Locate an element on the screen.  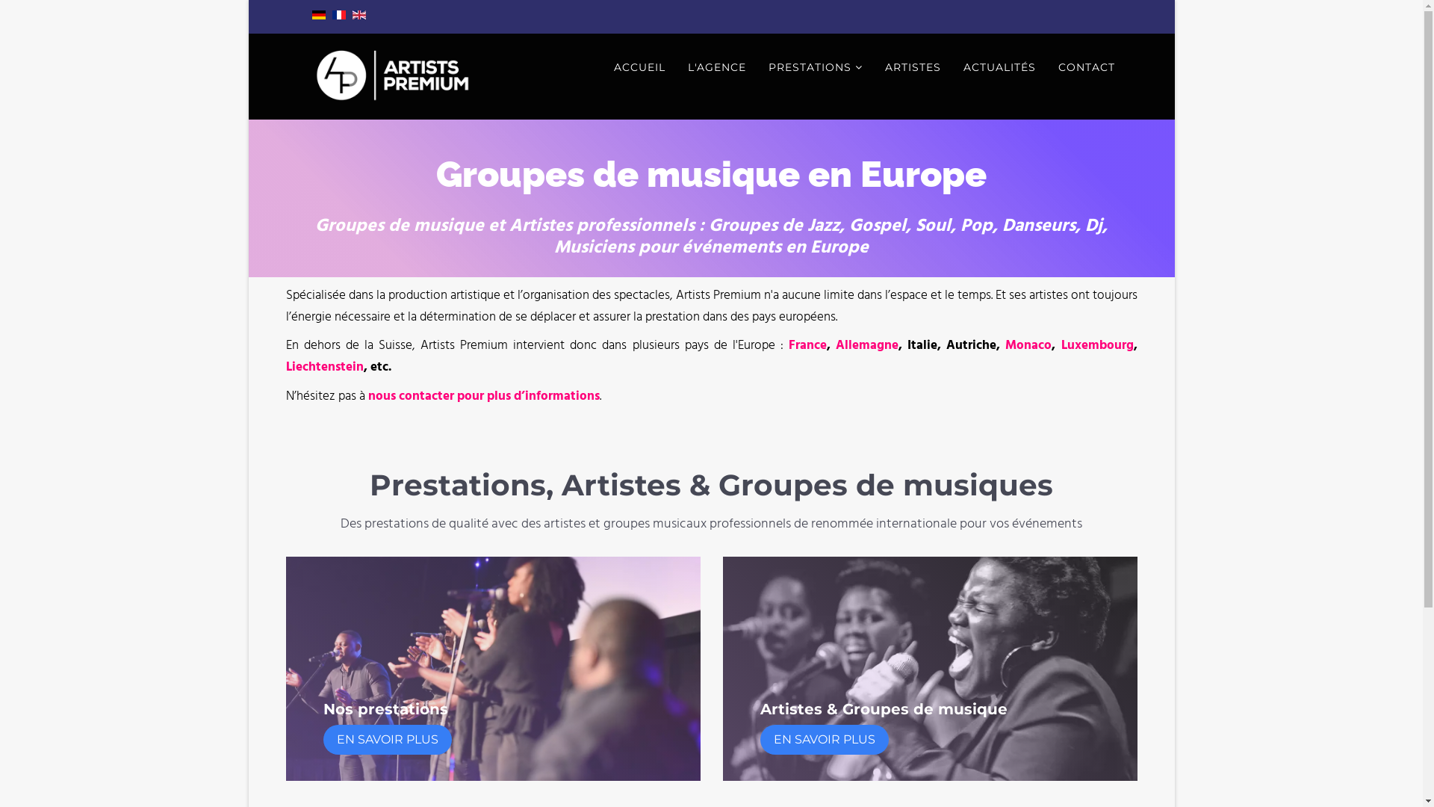
L'AGENCE is located at coordinates (717, 67).